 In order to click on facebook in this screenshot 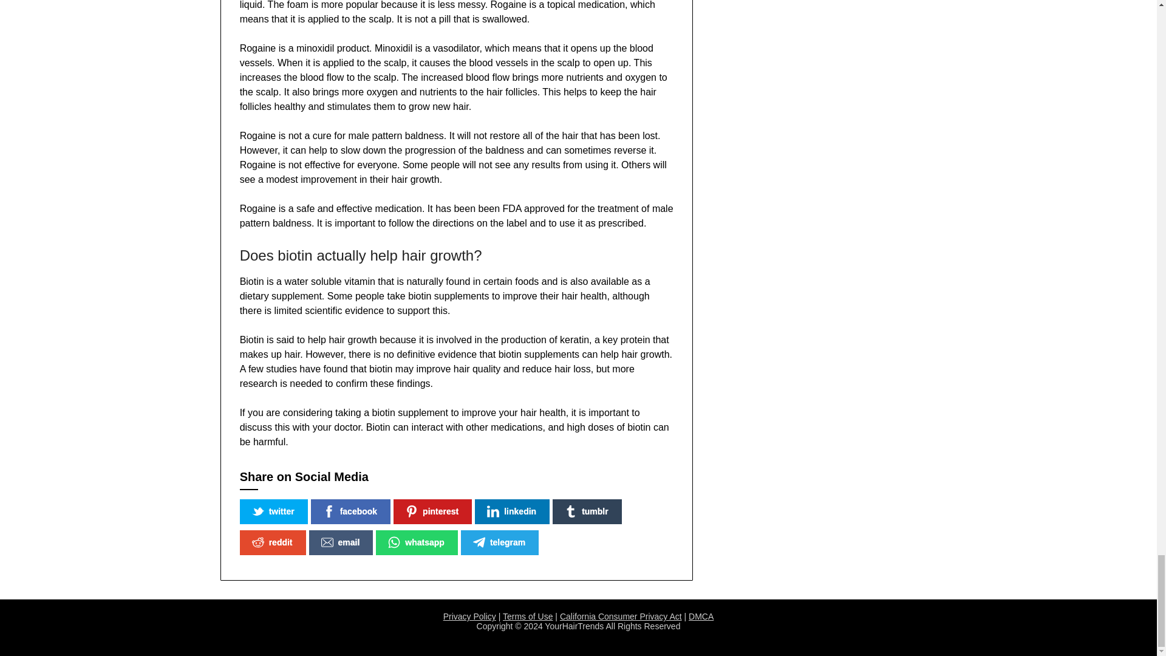, I will do `click(351, 511)`.